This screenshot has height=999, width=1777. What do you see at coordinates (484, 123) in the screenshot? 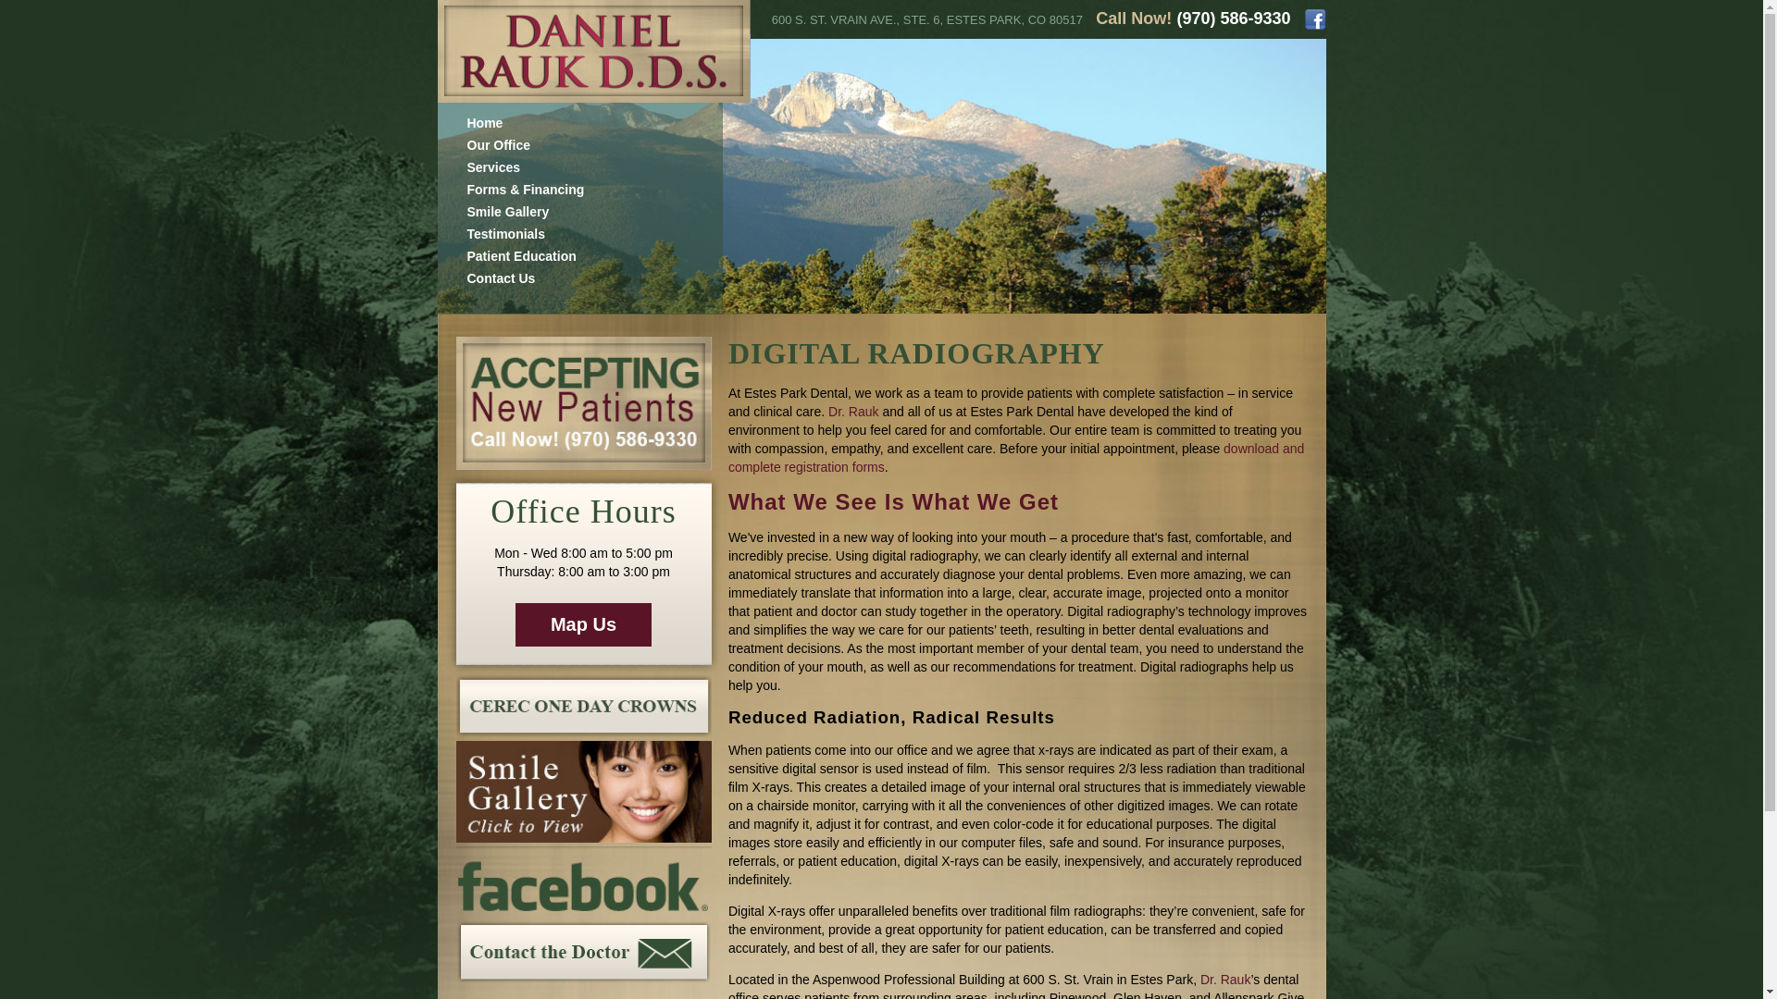
I see `Home` at bounding box center [484, 123].